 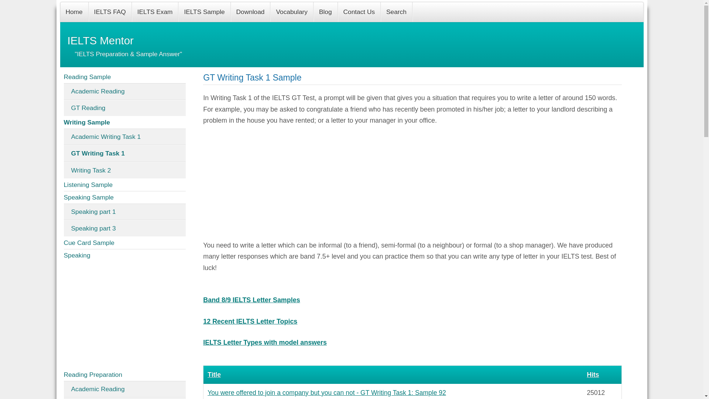 What do you see at coordinates (326, 12) in the screenshot?
I see `Blog` at bounding box center [326, 12].